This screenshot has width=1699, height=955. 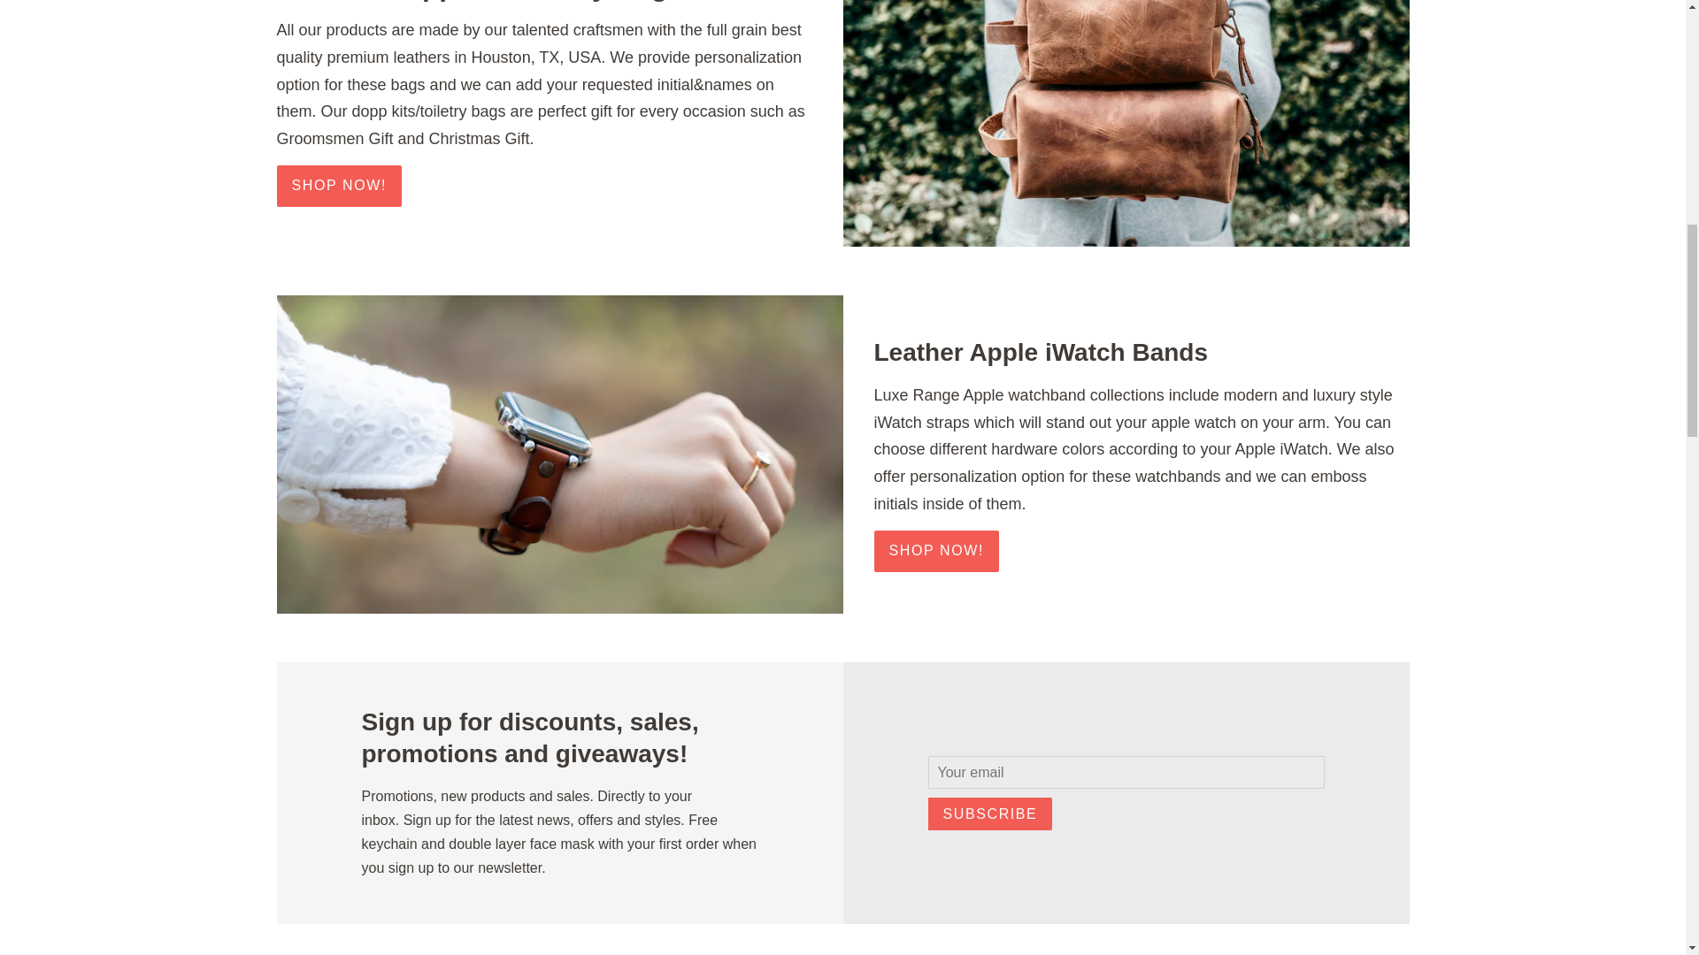 I want to click on SHOP NOW!, so click(x=338, y=186).